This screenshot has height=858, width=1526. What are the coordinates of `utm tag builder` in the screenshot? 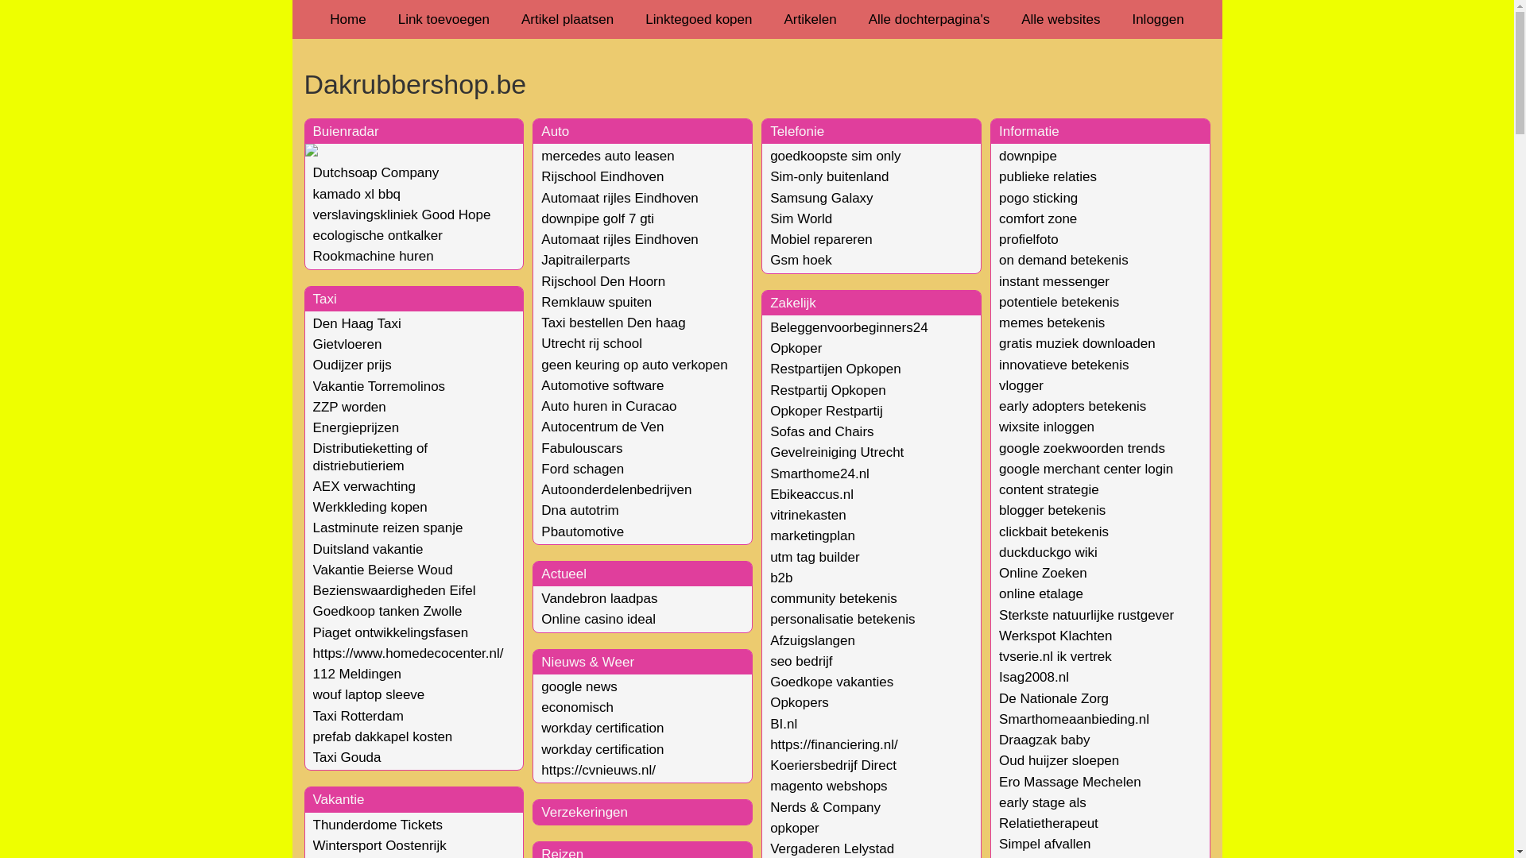 It's located at (814, 558).